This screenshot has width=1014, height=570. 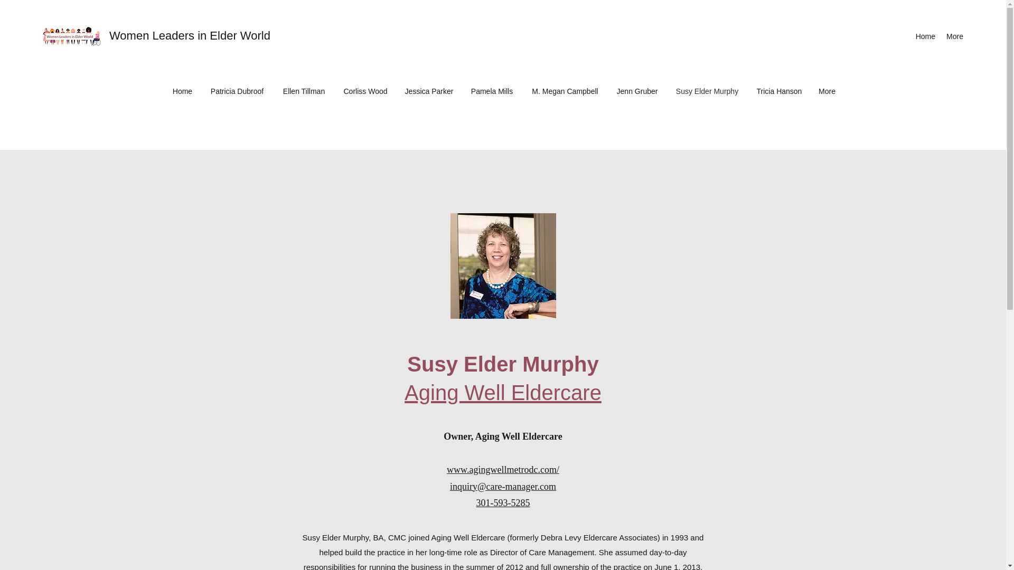 I want to click on Home, so click(x=925, y=36).